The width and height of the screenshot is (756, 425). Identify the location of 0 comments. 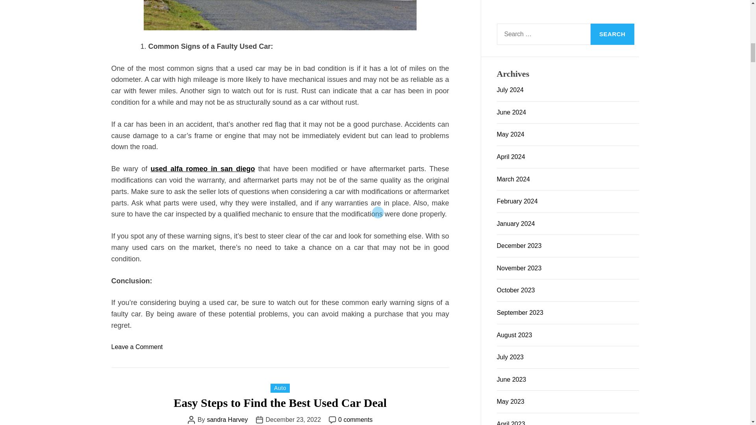
(355, 419).